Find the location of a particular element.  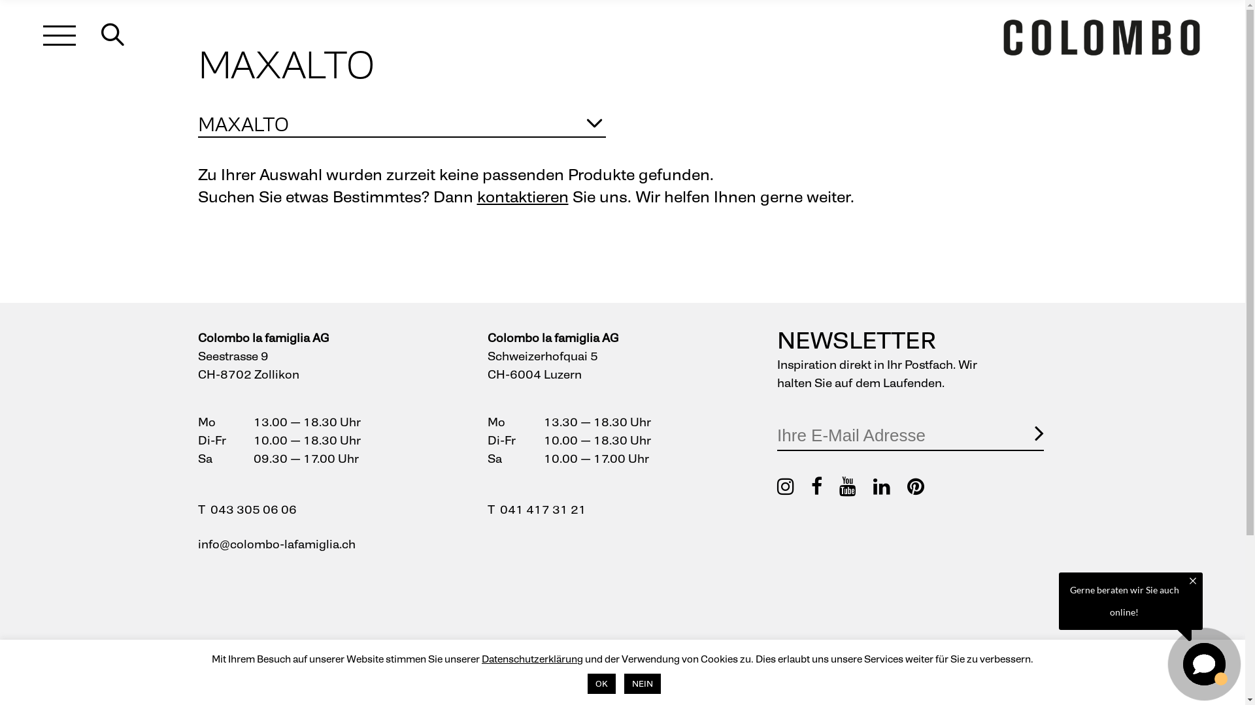

OK is located at coordinates (601, 684).